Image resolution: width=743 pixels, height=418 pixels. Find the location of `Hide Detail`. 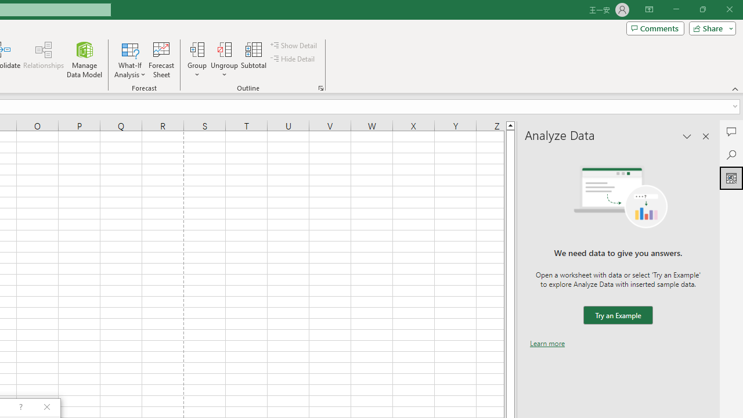

Hide Detail is located at coordinates (294, 59).